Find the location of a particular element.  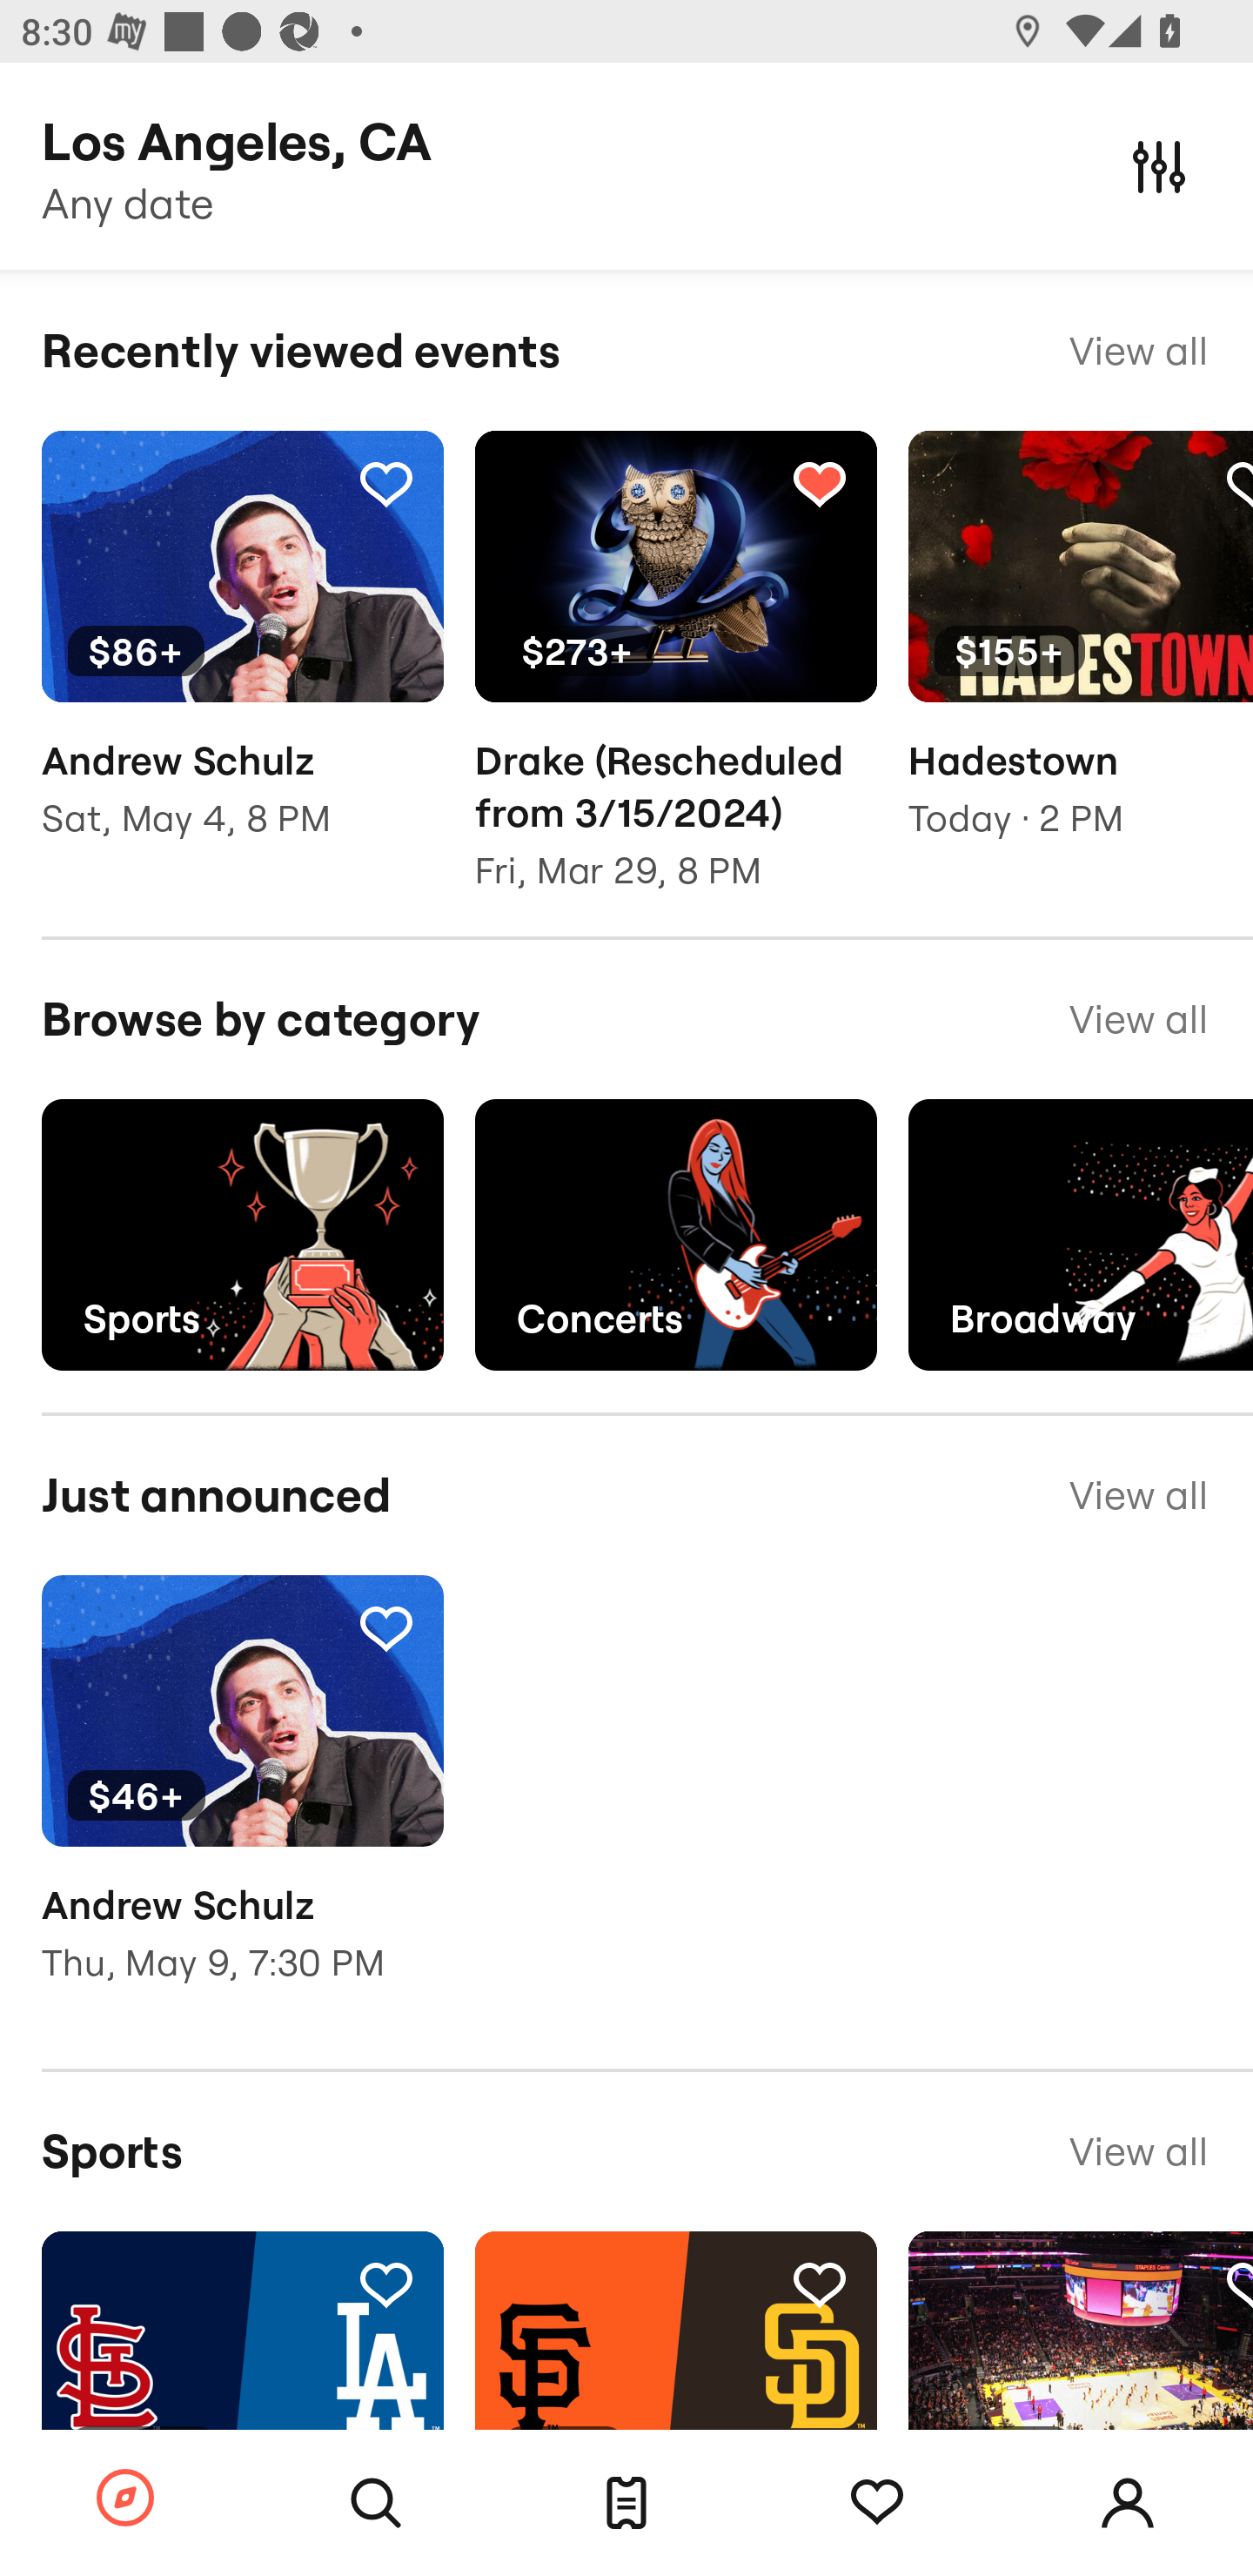

View all is located at coordinates (1138, 350).